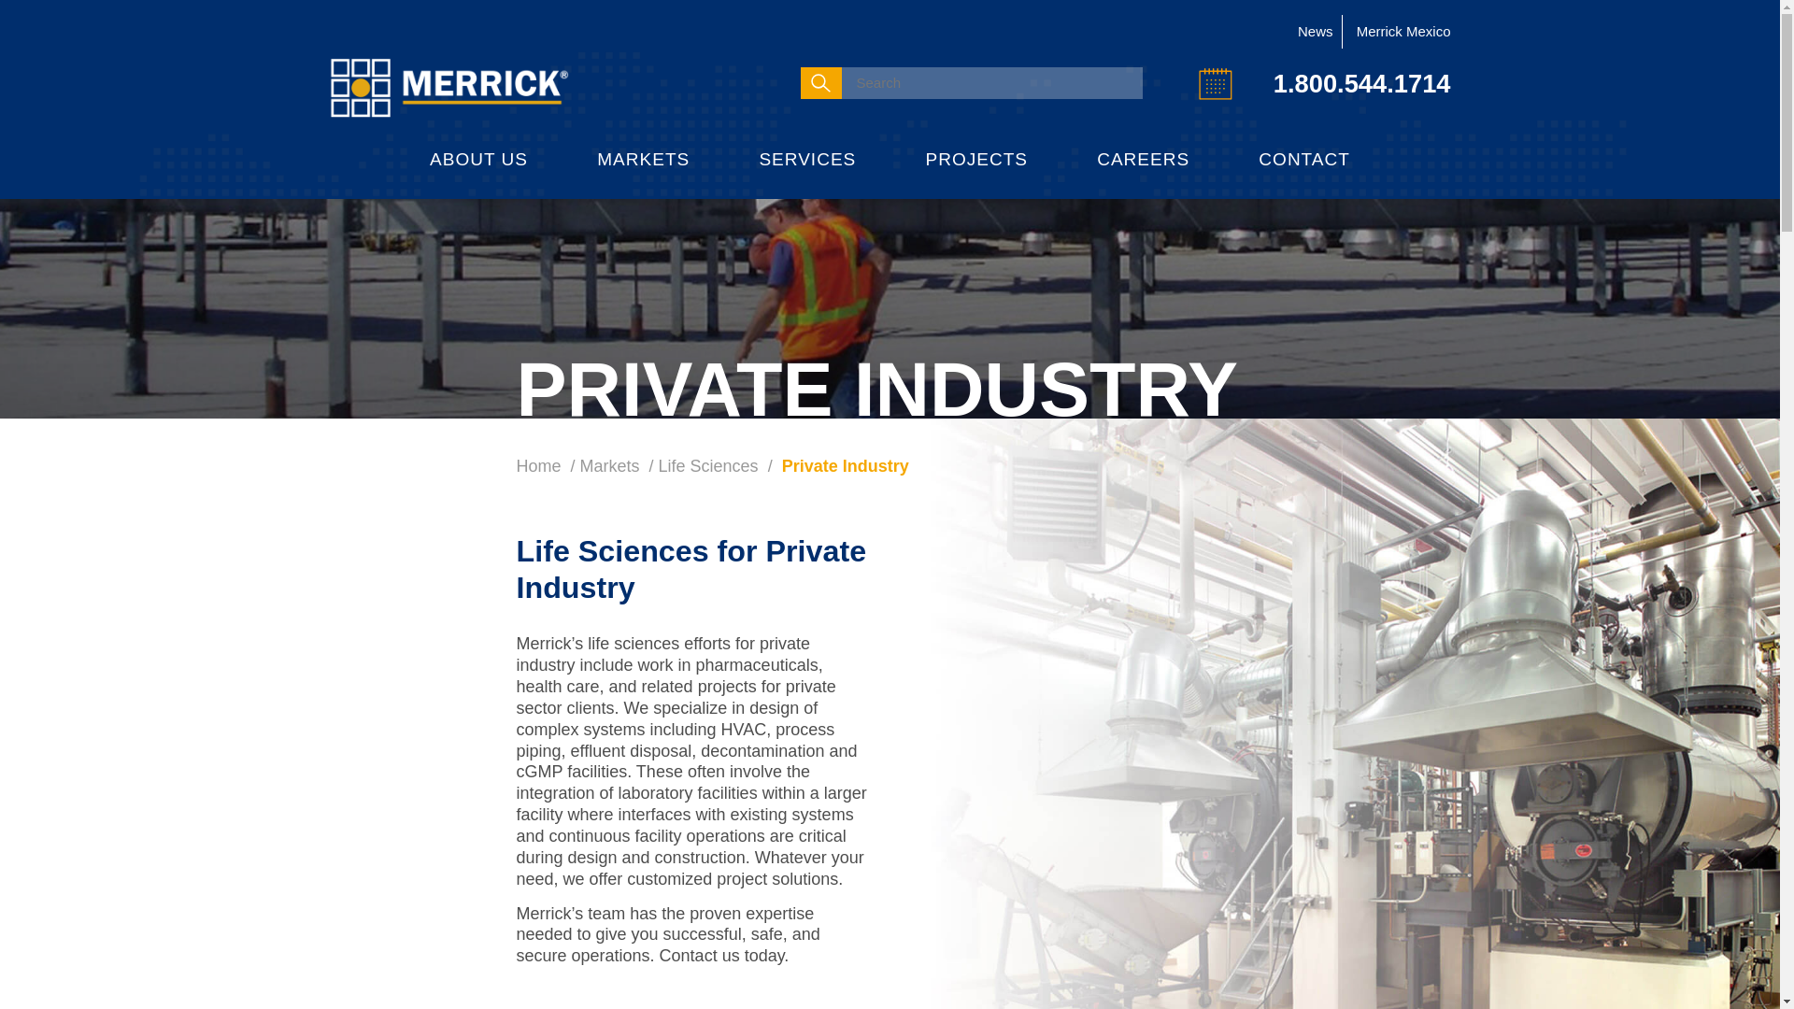 Image resolution: width=1794 pixels, height=1009 pixels. I want to click on Merrick, so click(448, 88).